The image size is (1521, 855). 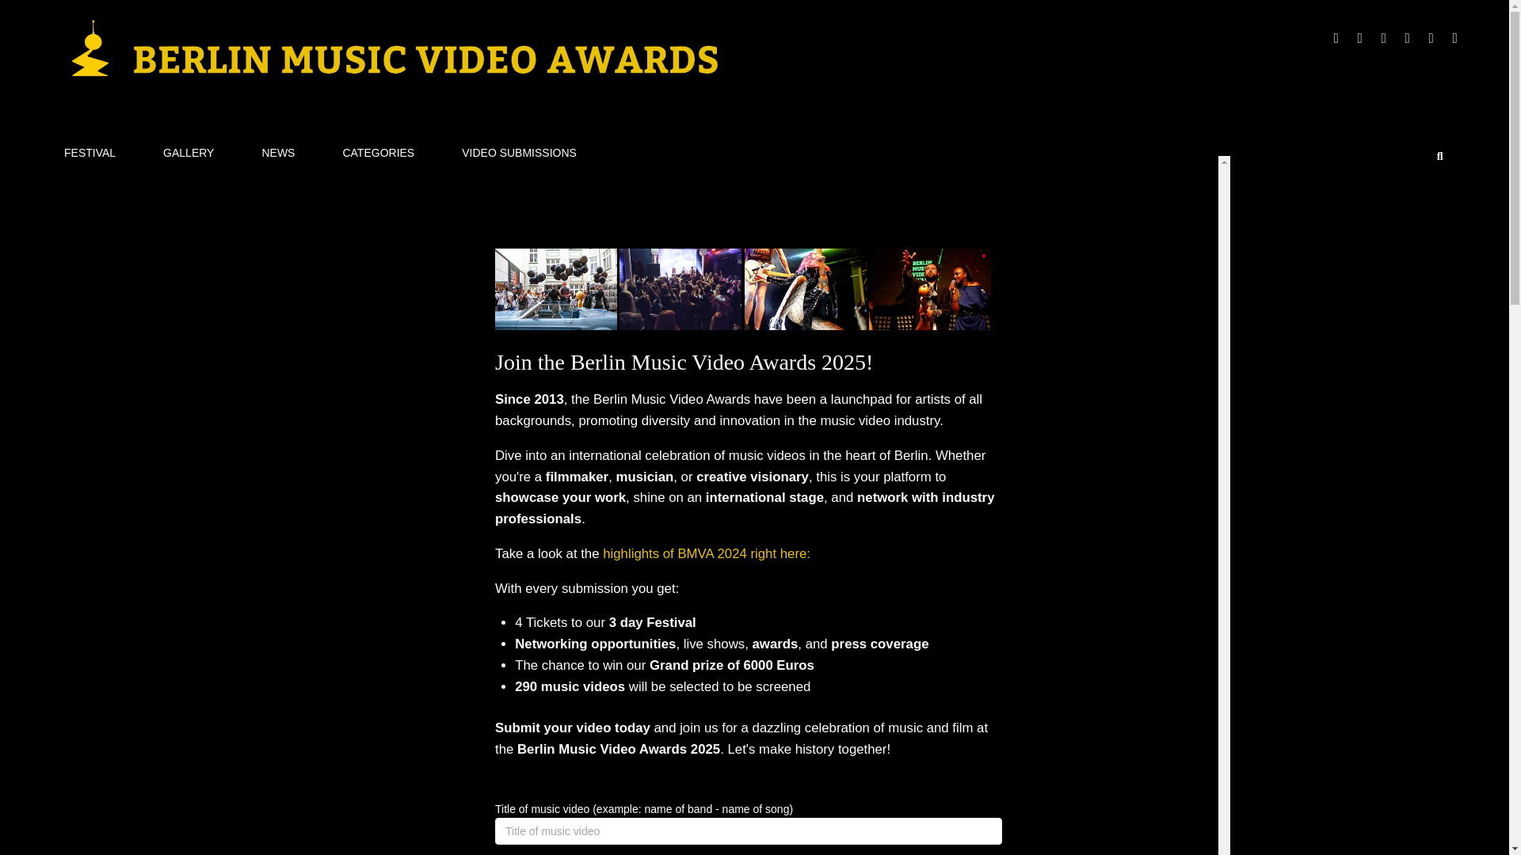 I want to click on GALLERY, so click(x=189, y=152).